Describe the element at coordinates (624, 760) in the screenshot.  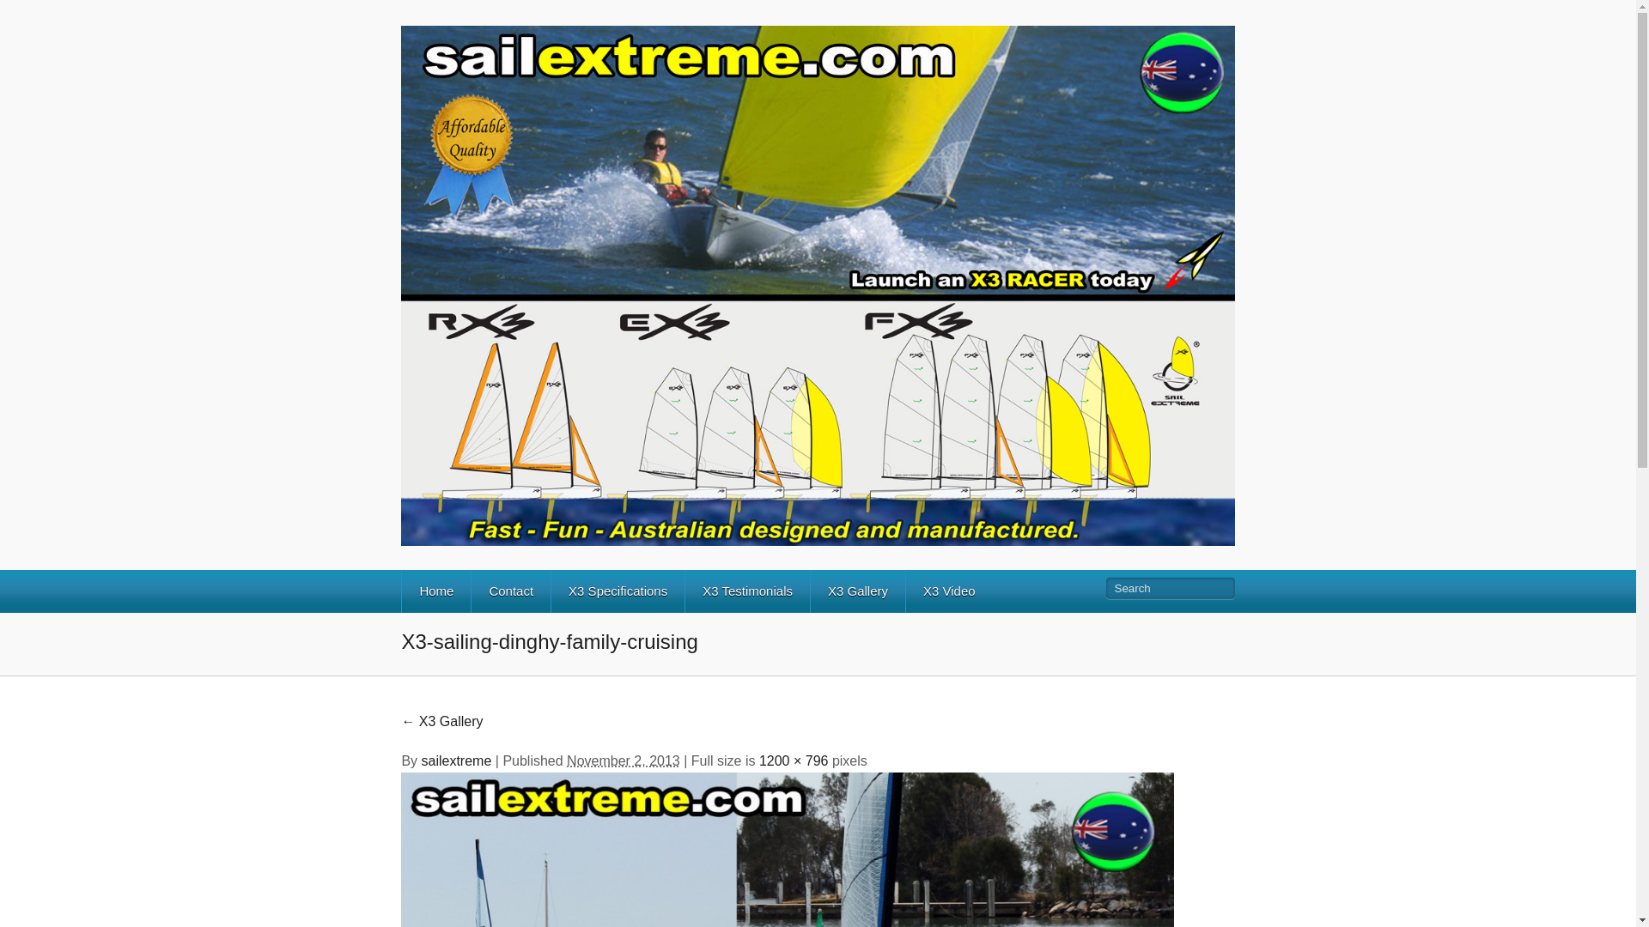
I see `8:59 pm` at that location.